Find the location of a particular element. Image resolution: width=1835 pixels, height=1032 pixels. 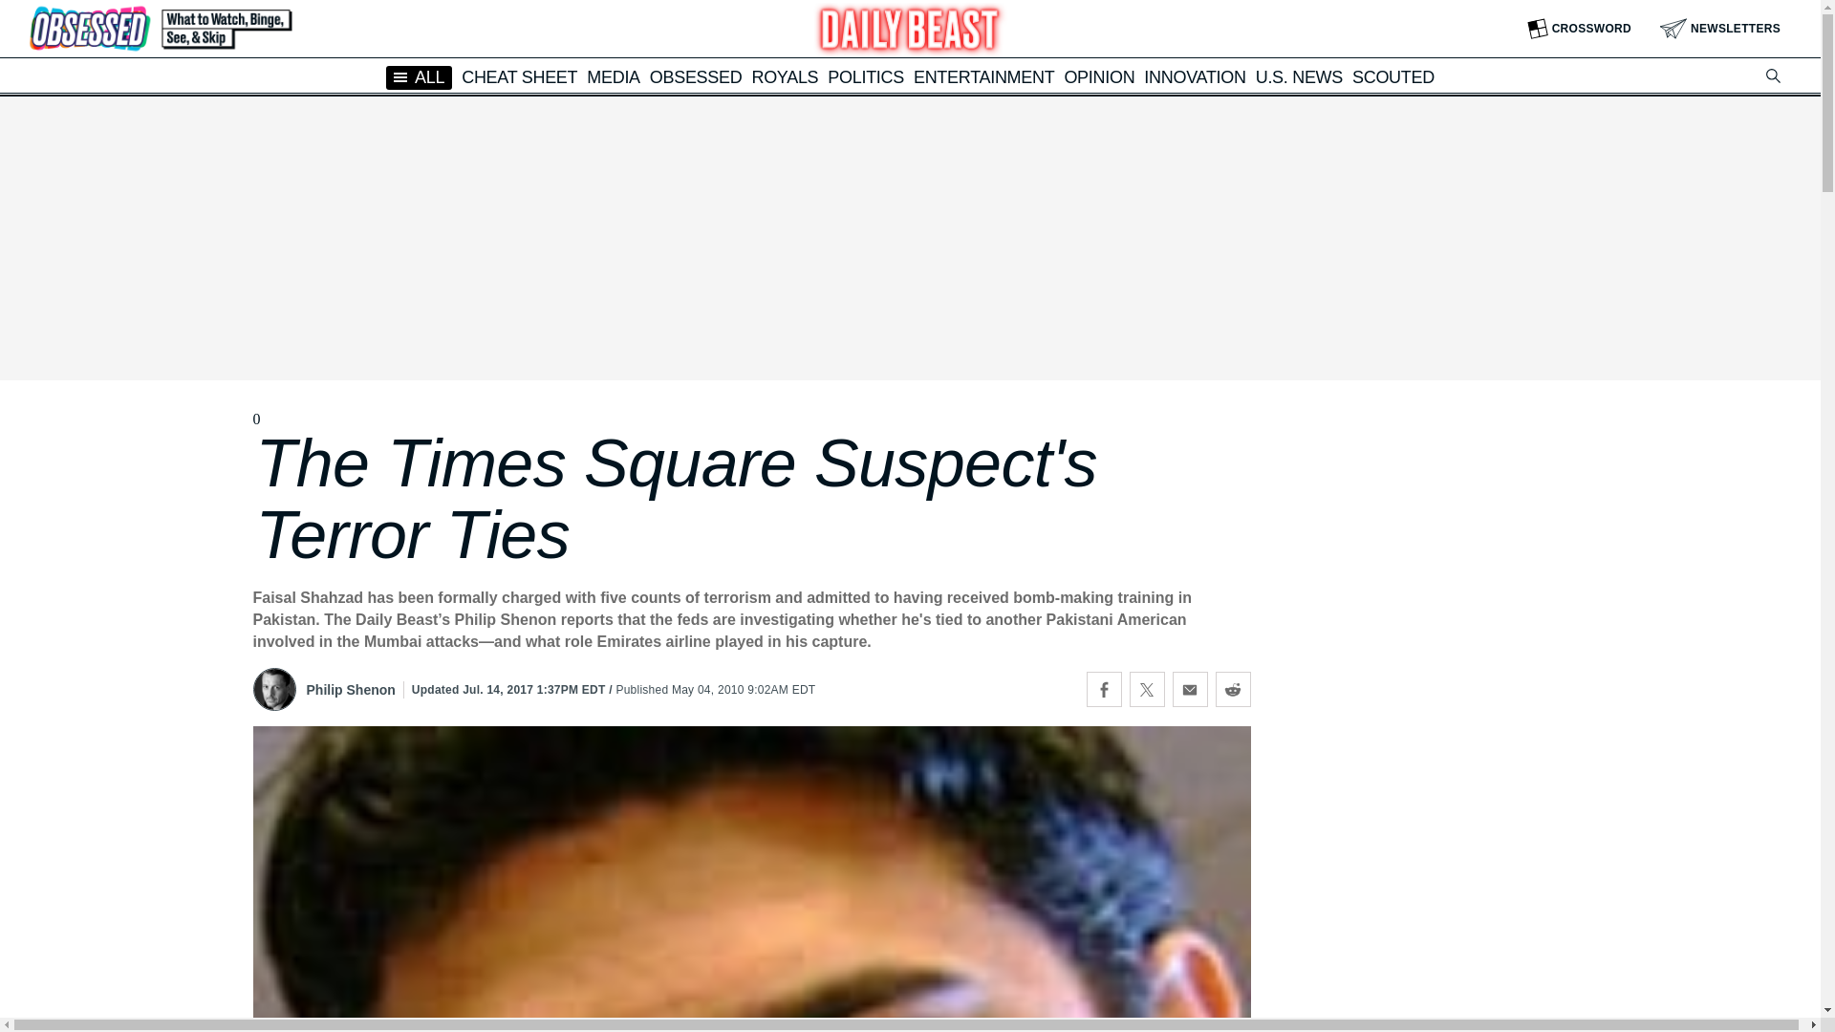

OBSESSED is located at coordinates (696, 76).